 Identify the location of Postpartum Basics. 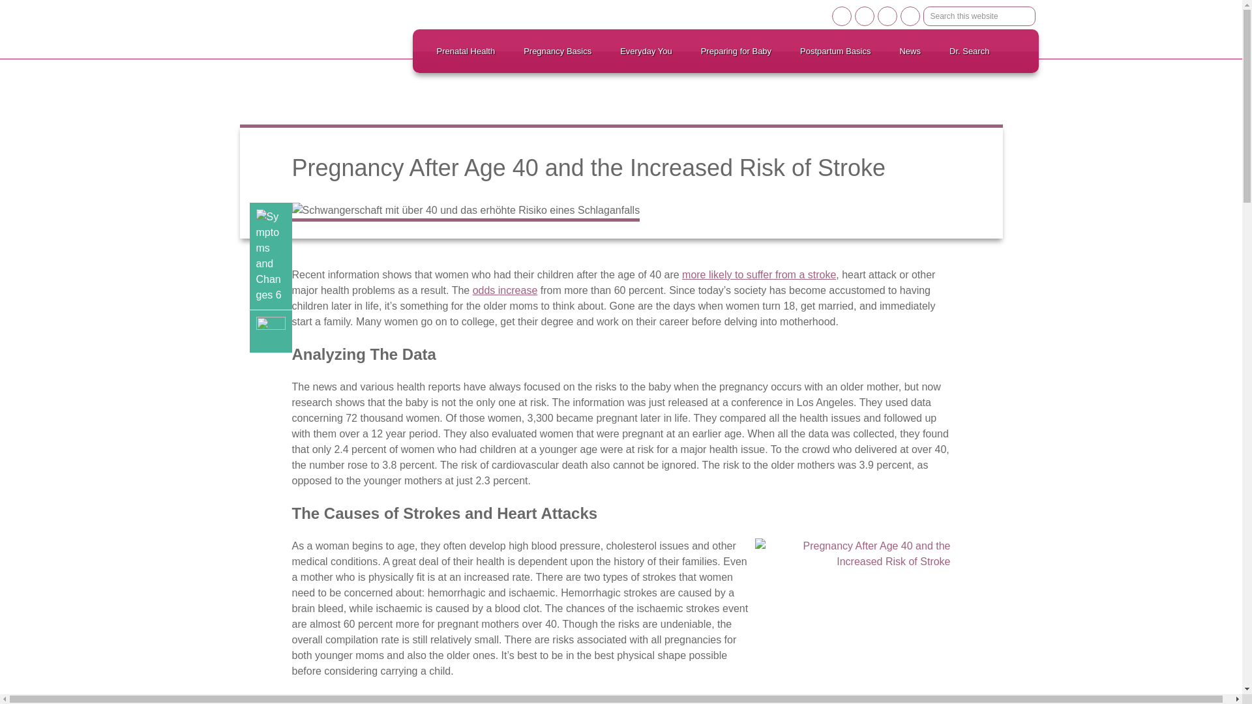
(835, 51).